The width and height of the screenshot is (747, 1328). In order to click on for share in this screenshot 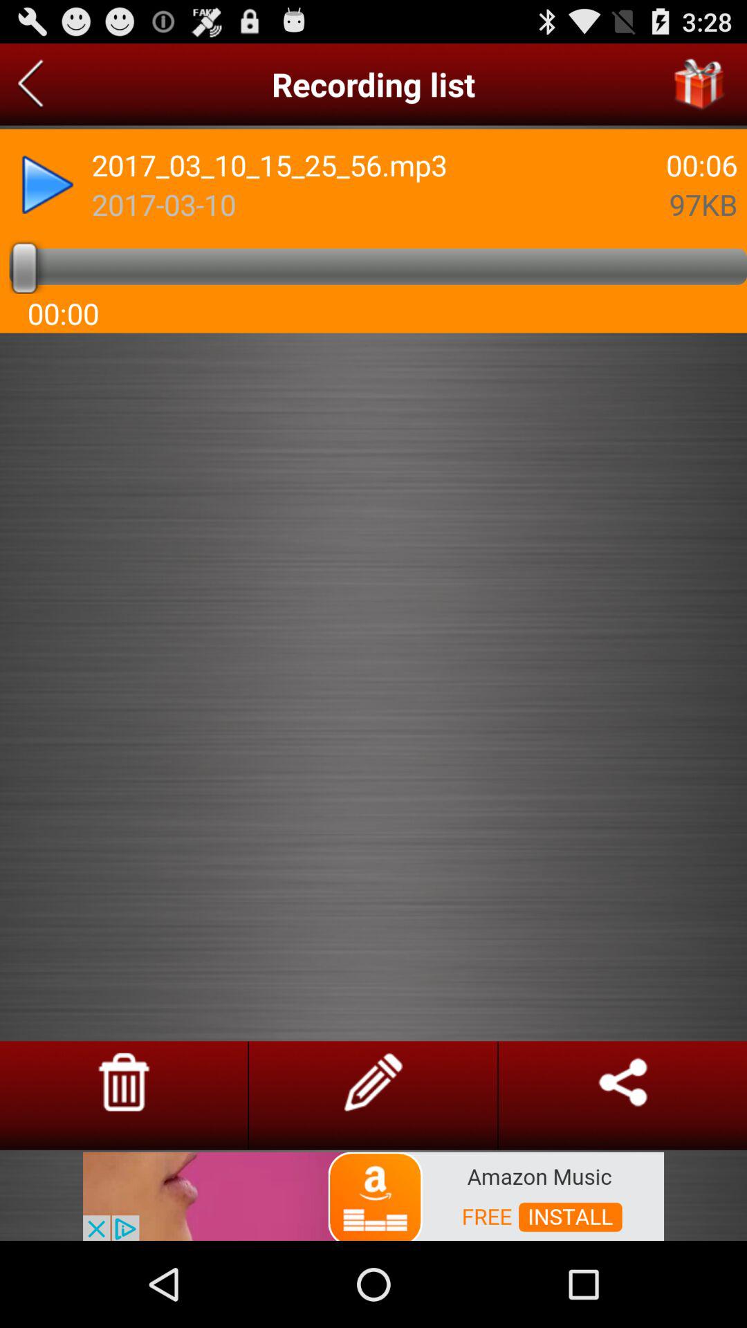, I will do `click(622, 1082)`.